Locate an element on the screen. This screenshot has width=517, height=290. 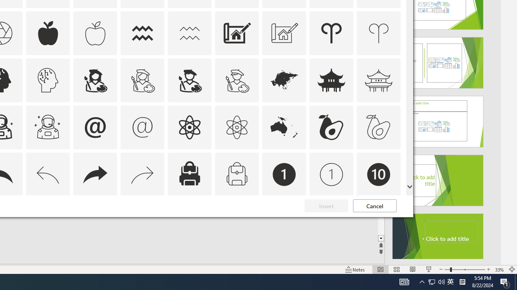
AutomationID: Icons_AsianTemple_M is located at coordinates (379, 80).